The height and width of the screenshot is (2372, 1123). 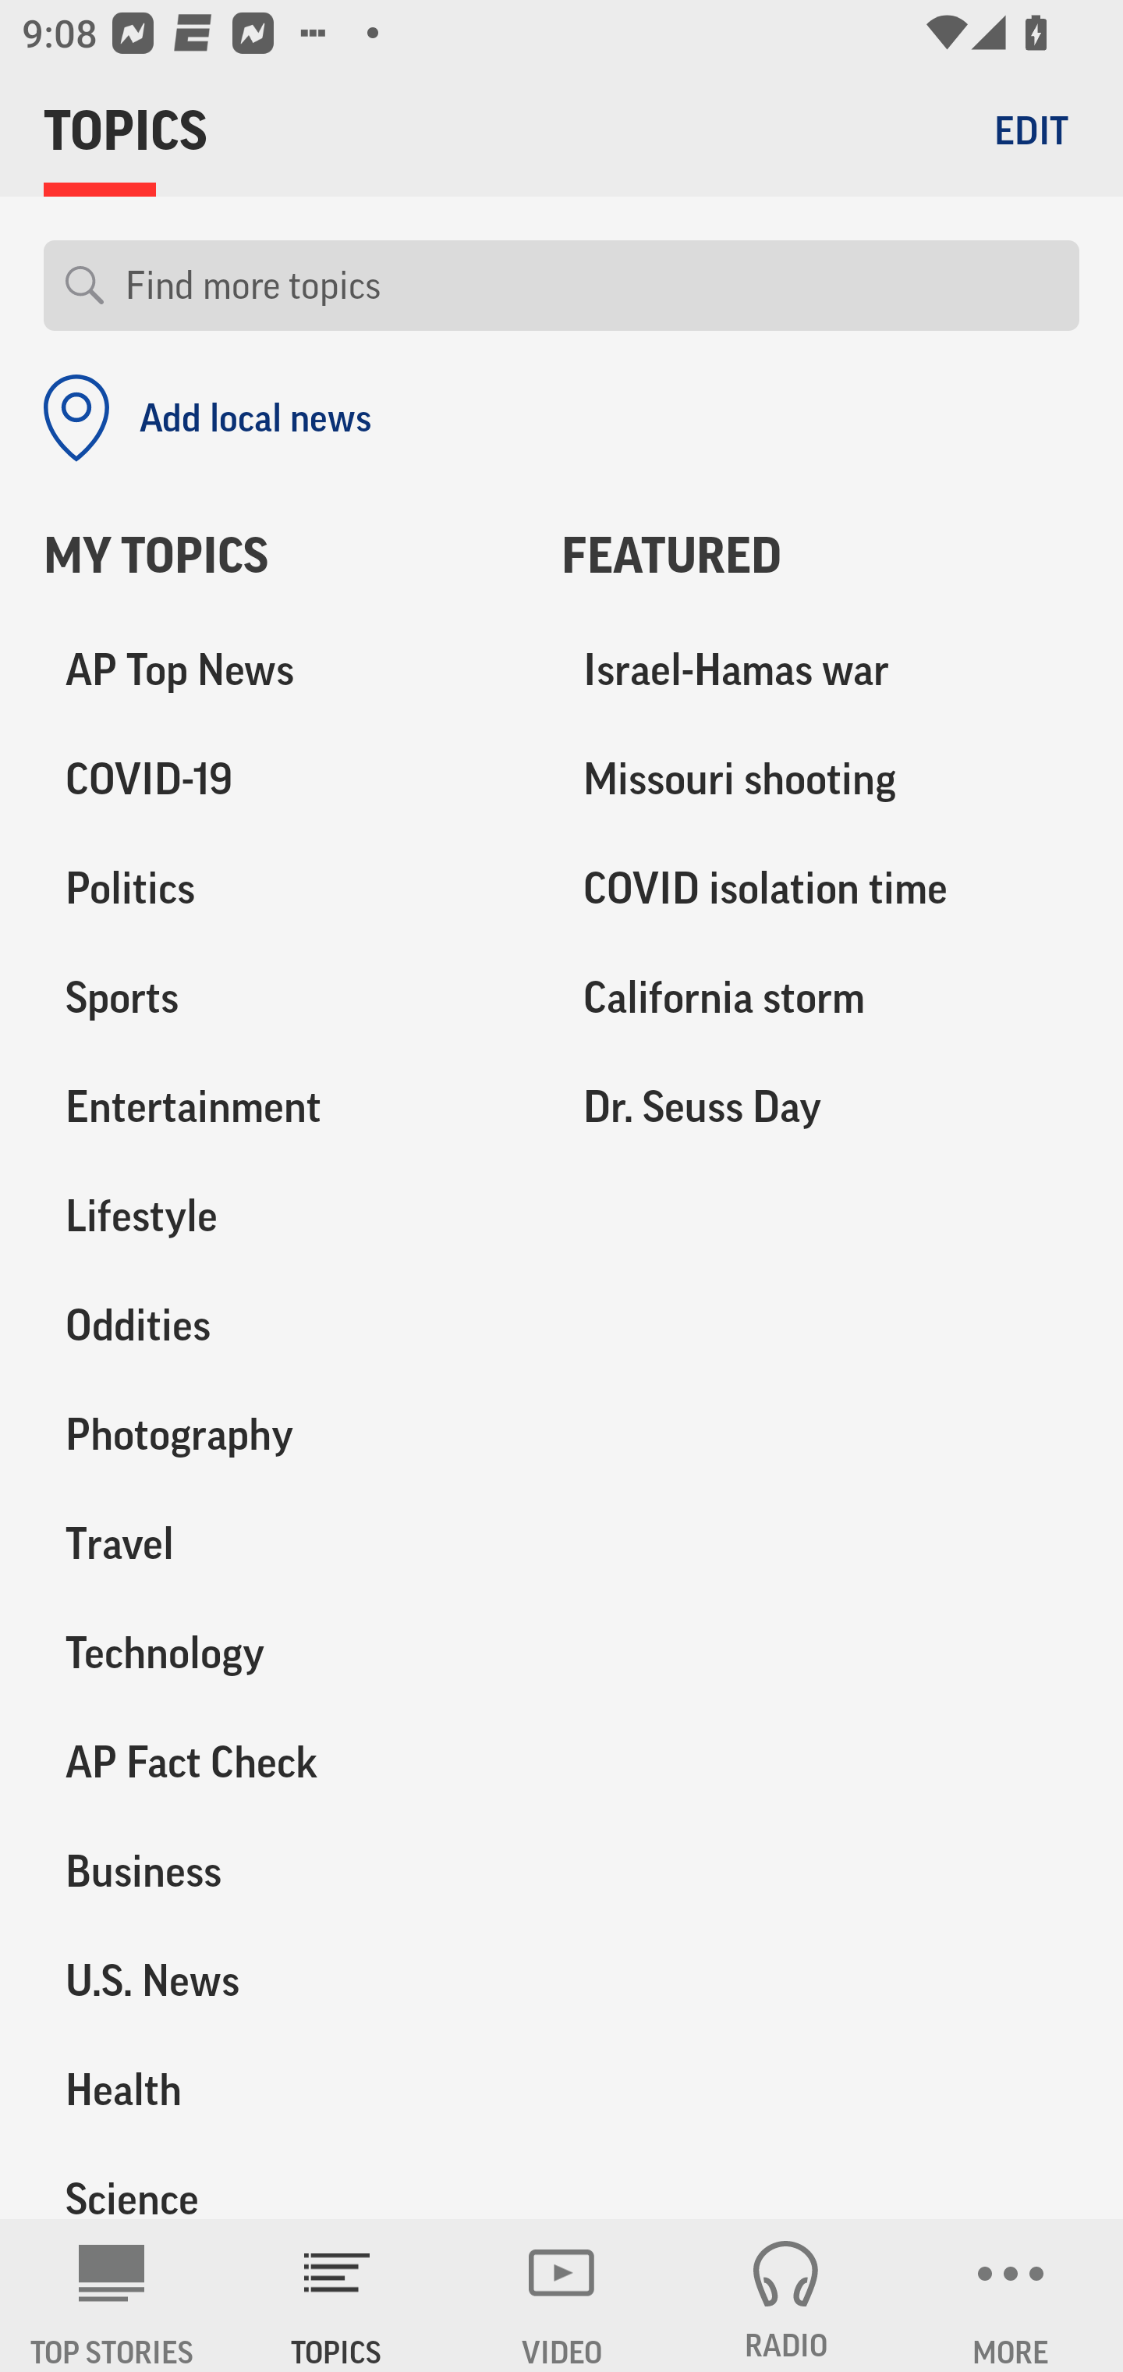 I want to click on Missouri shooting, so click(x=820, y=780).